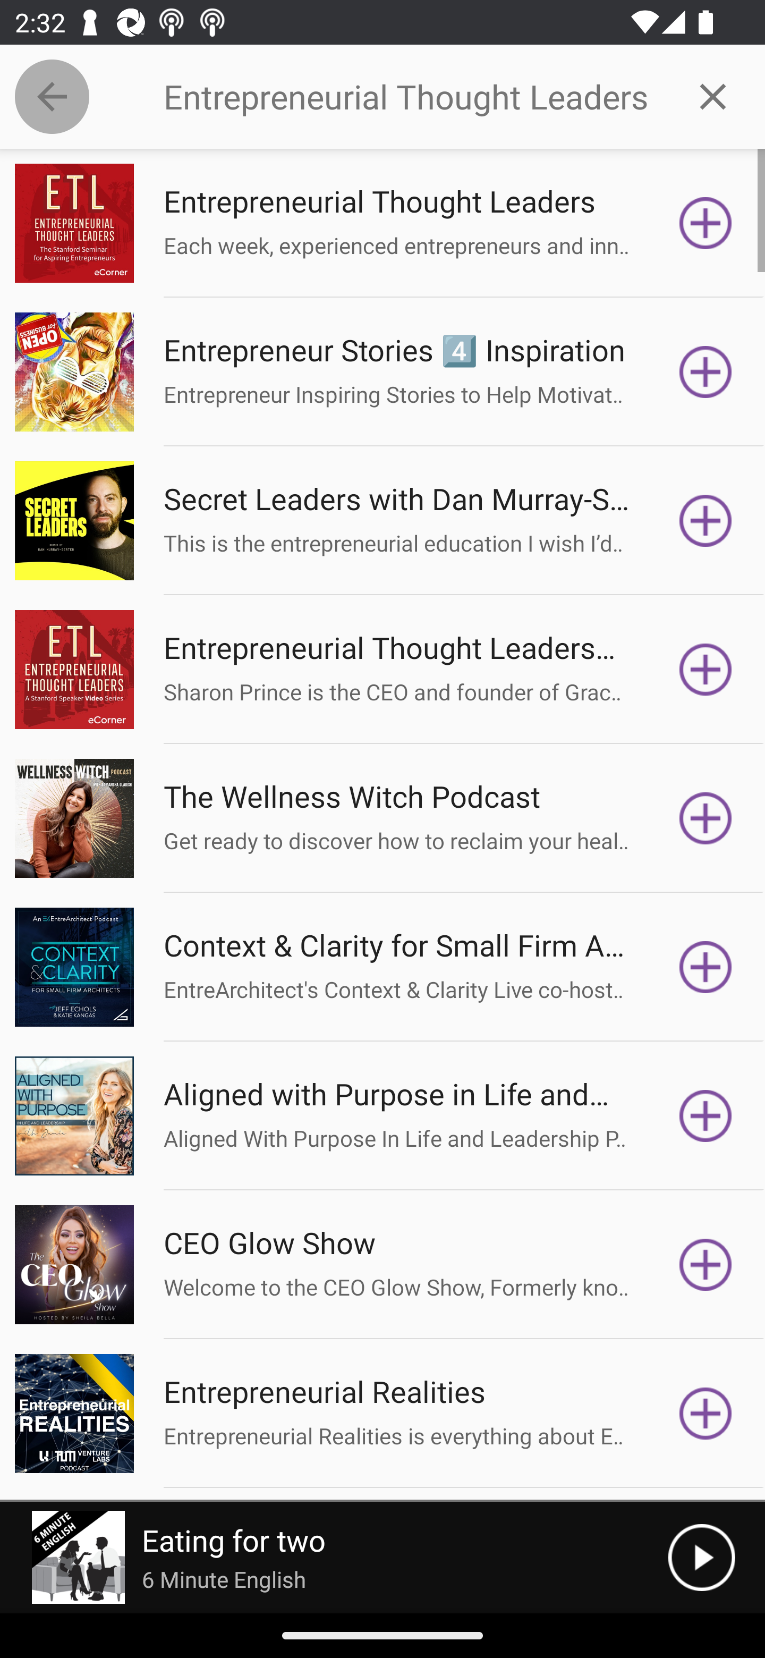 The height and width of the screenshot is (1658, 765). What do you see at coordinates (701, 1558) in the screenshot?
I see `Play` at bounding box center [701, 1558].